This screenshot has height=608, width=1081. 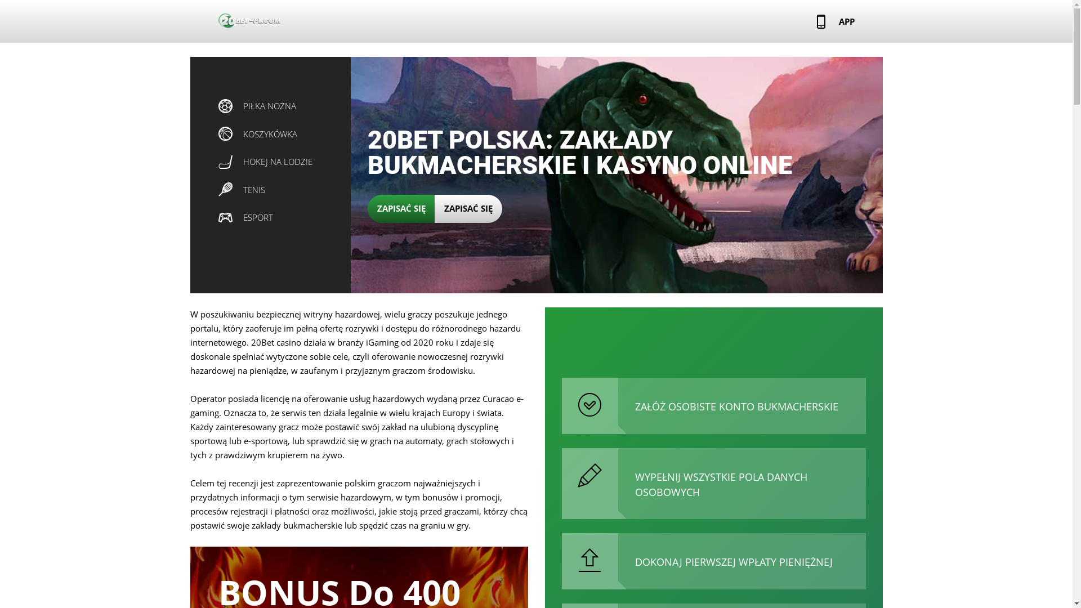 What do you see at coordinates (590, 405) in the screenshot?
I see `konto bukmacherskie` at bounding box center [590, 405].